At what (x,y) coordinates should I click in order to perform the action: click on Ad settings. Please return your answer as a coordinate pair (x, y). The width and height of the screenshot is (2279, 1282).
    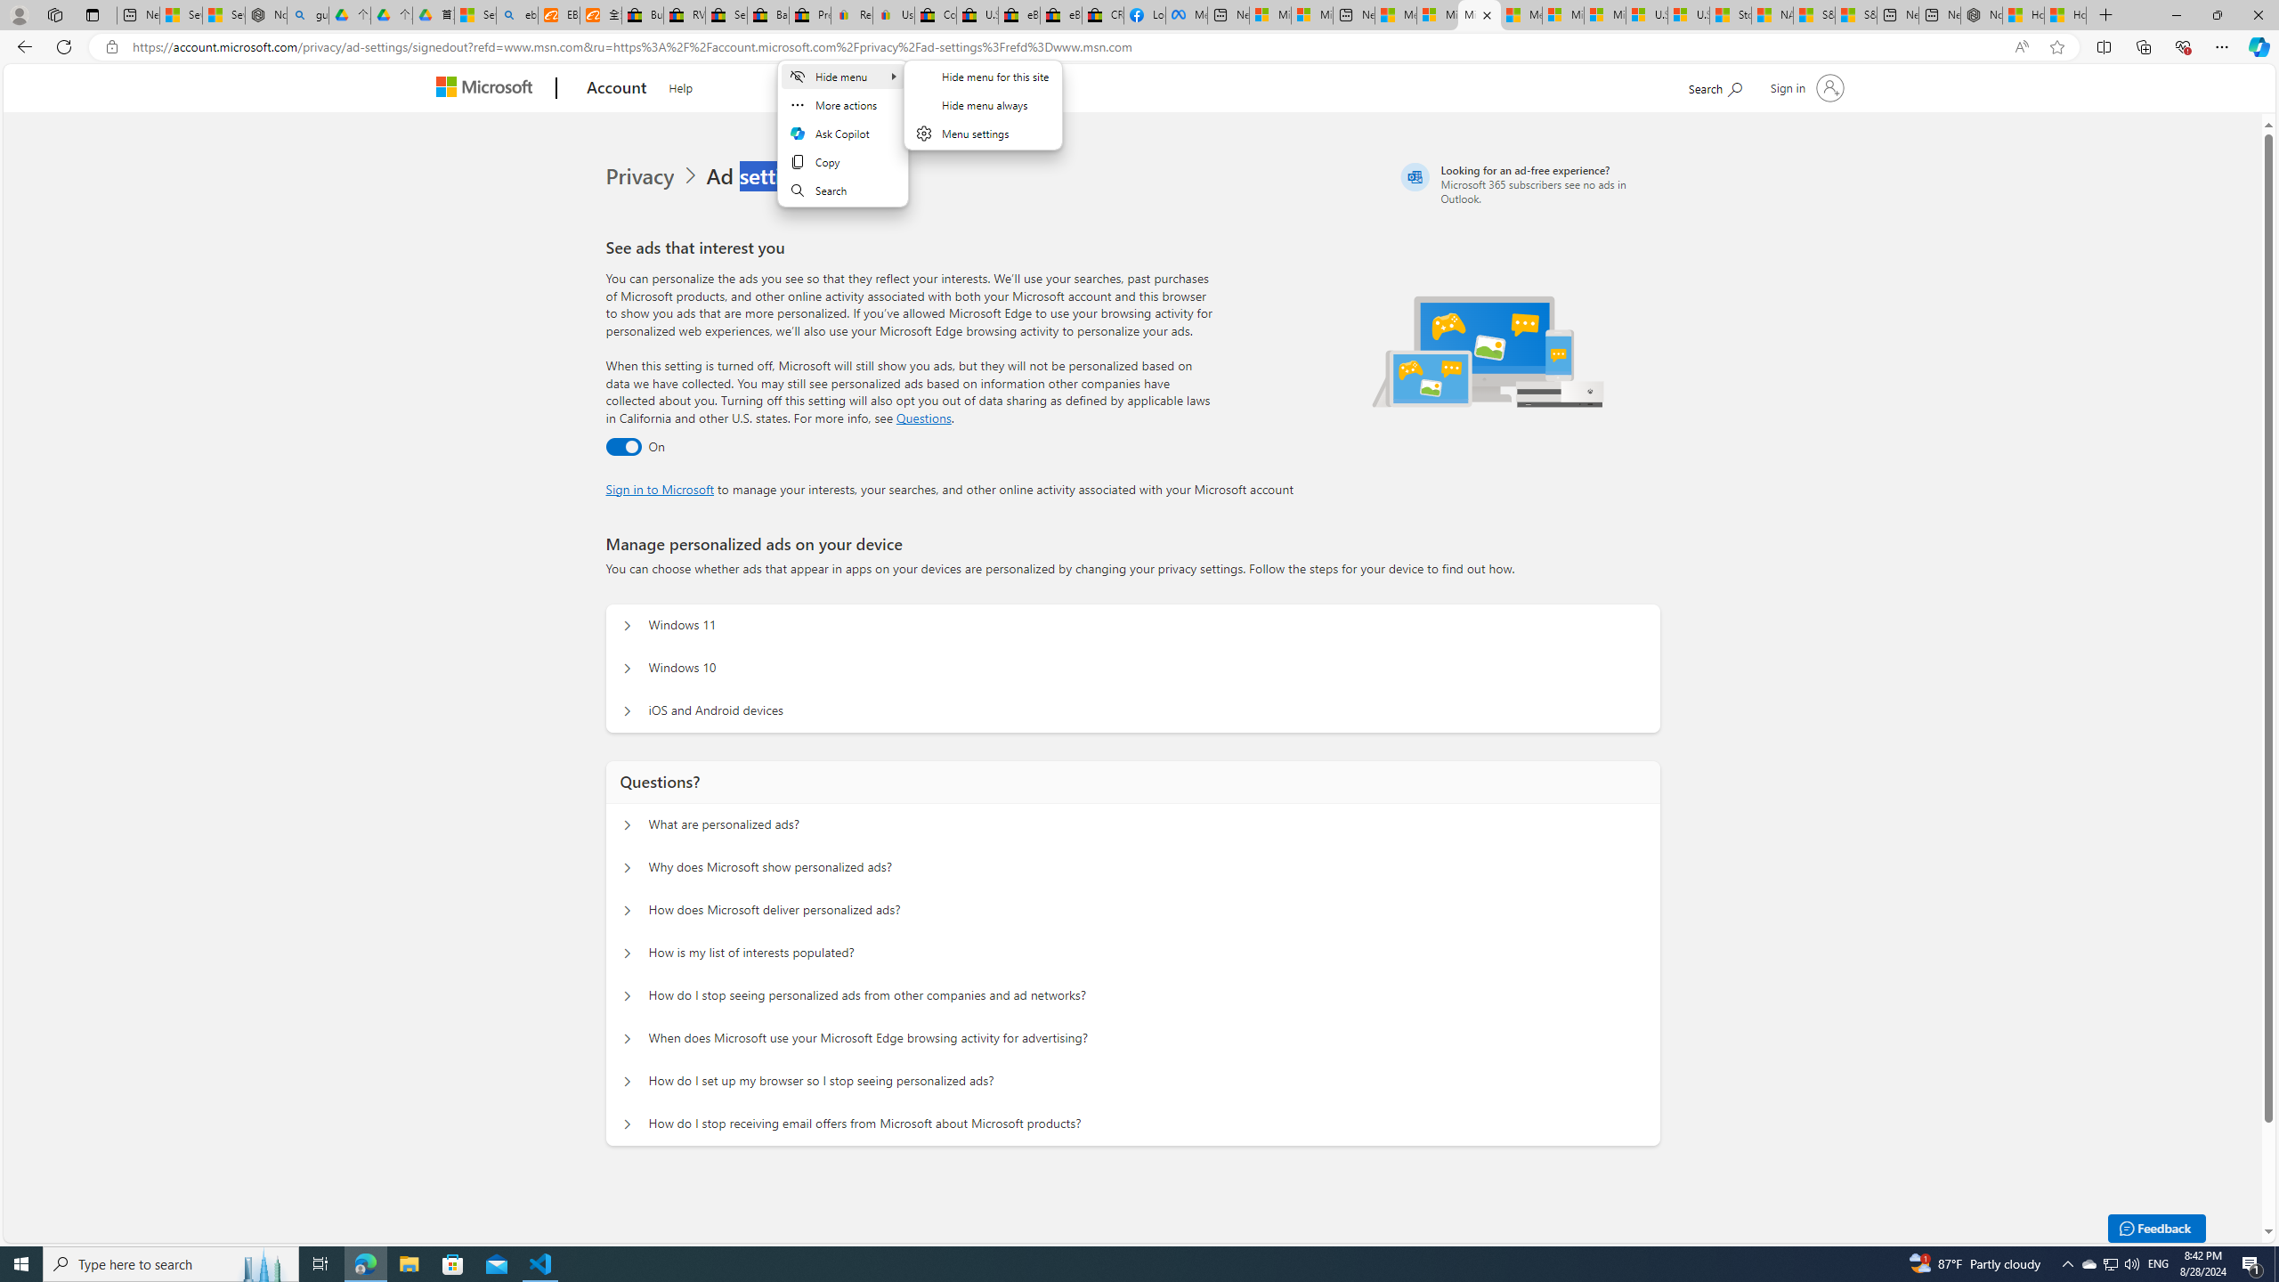
    Looking at the image, I should click on (764, 176).